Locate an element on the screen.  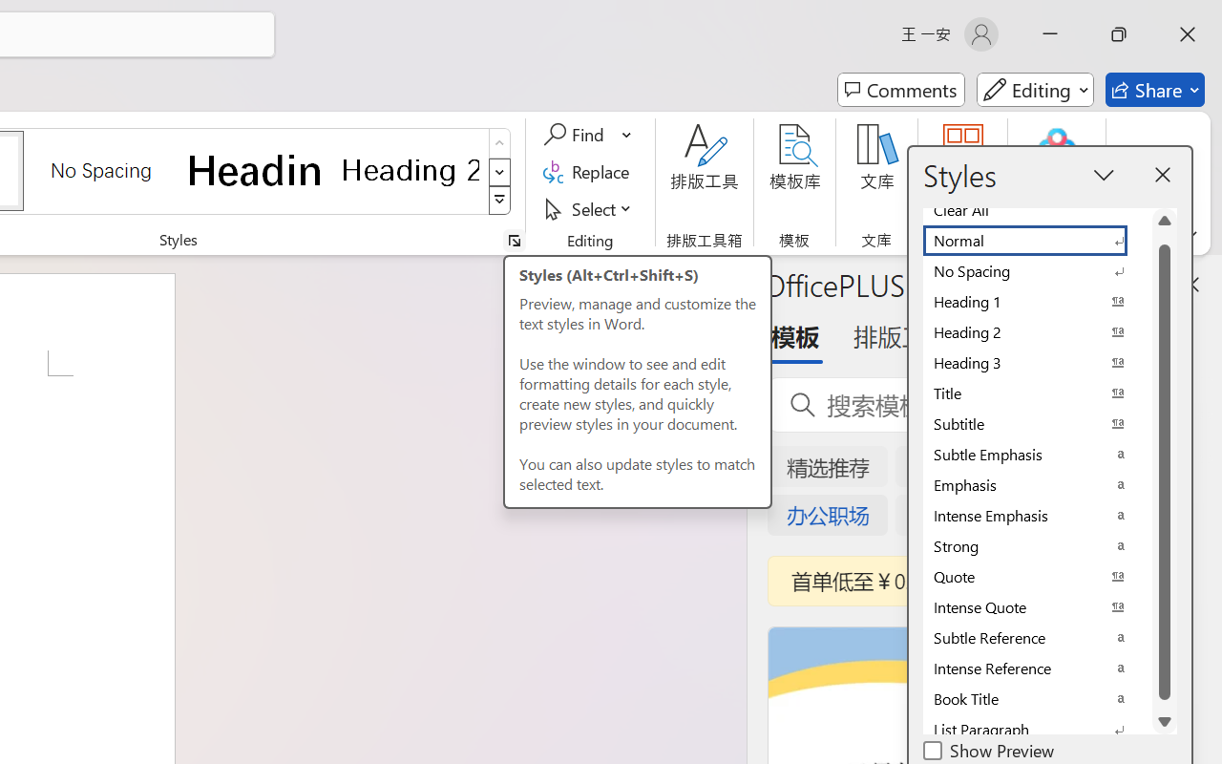
Mode is located at coordinates (1035, 90).